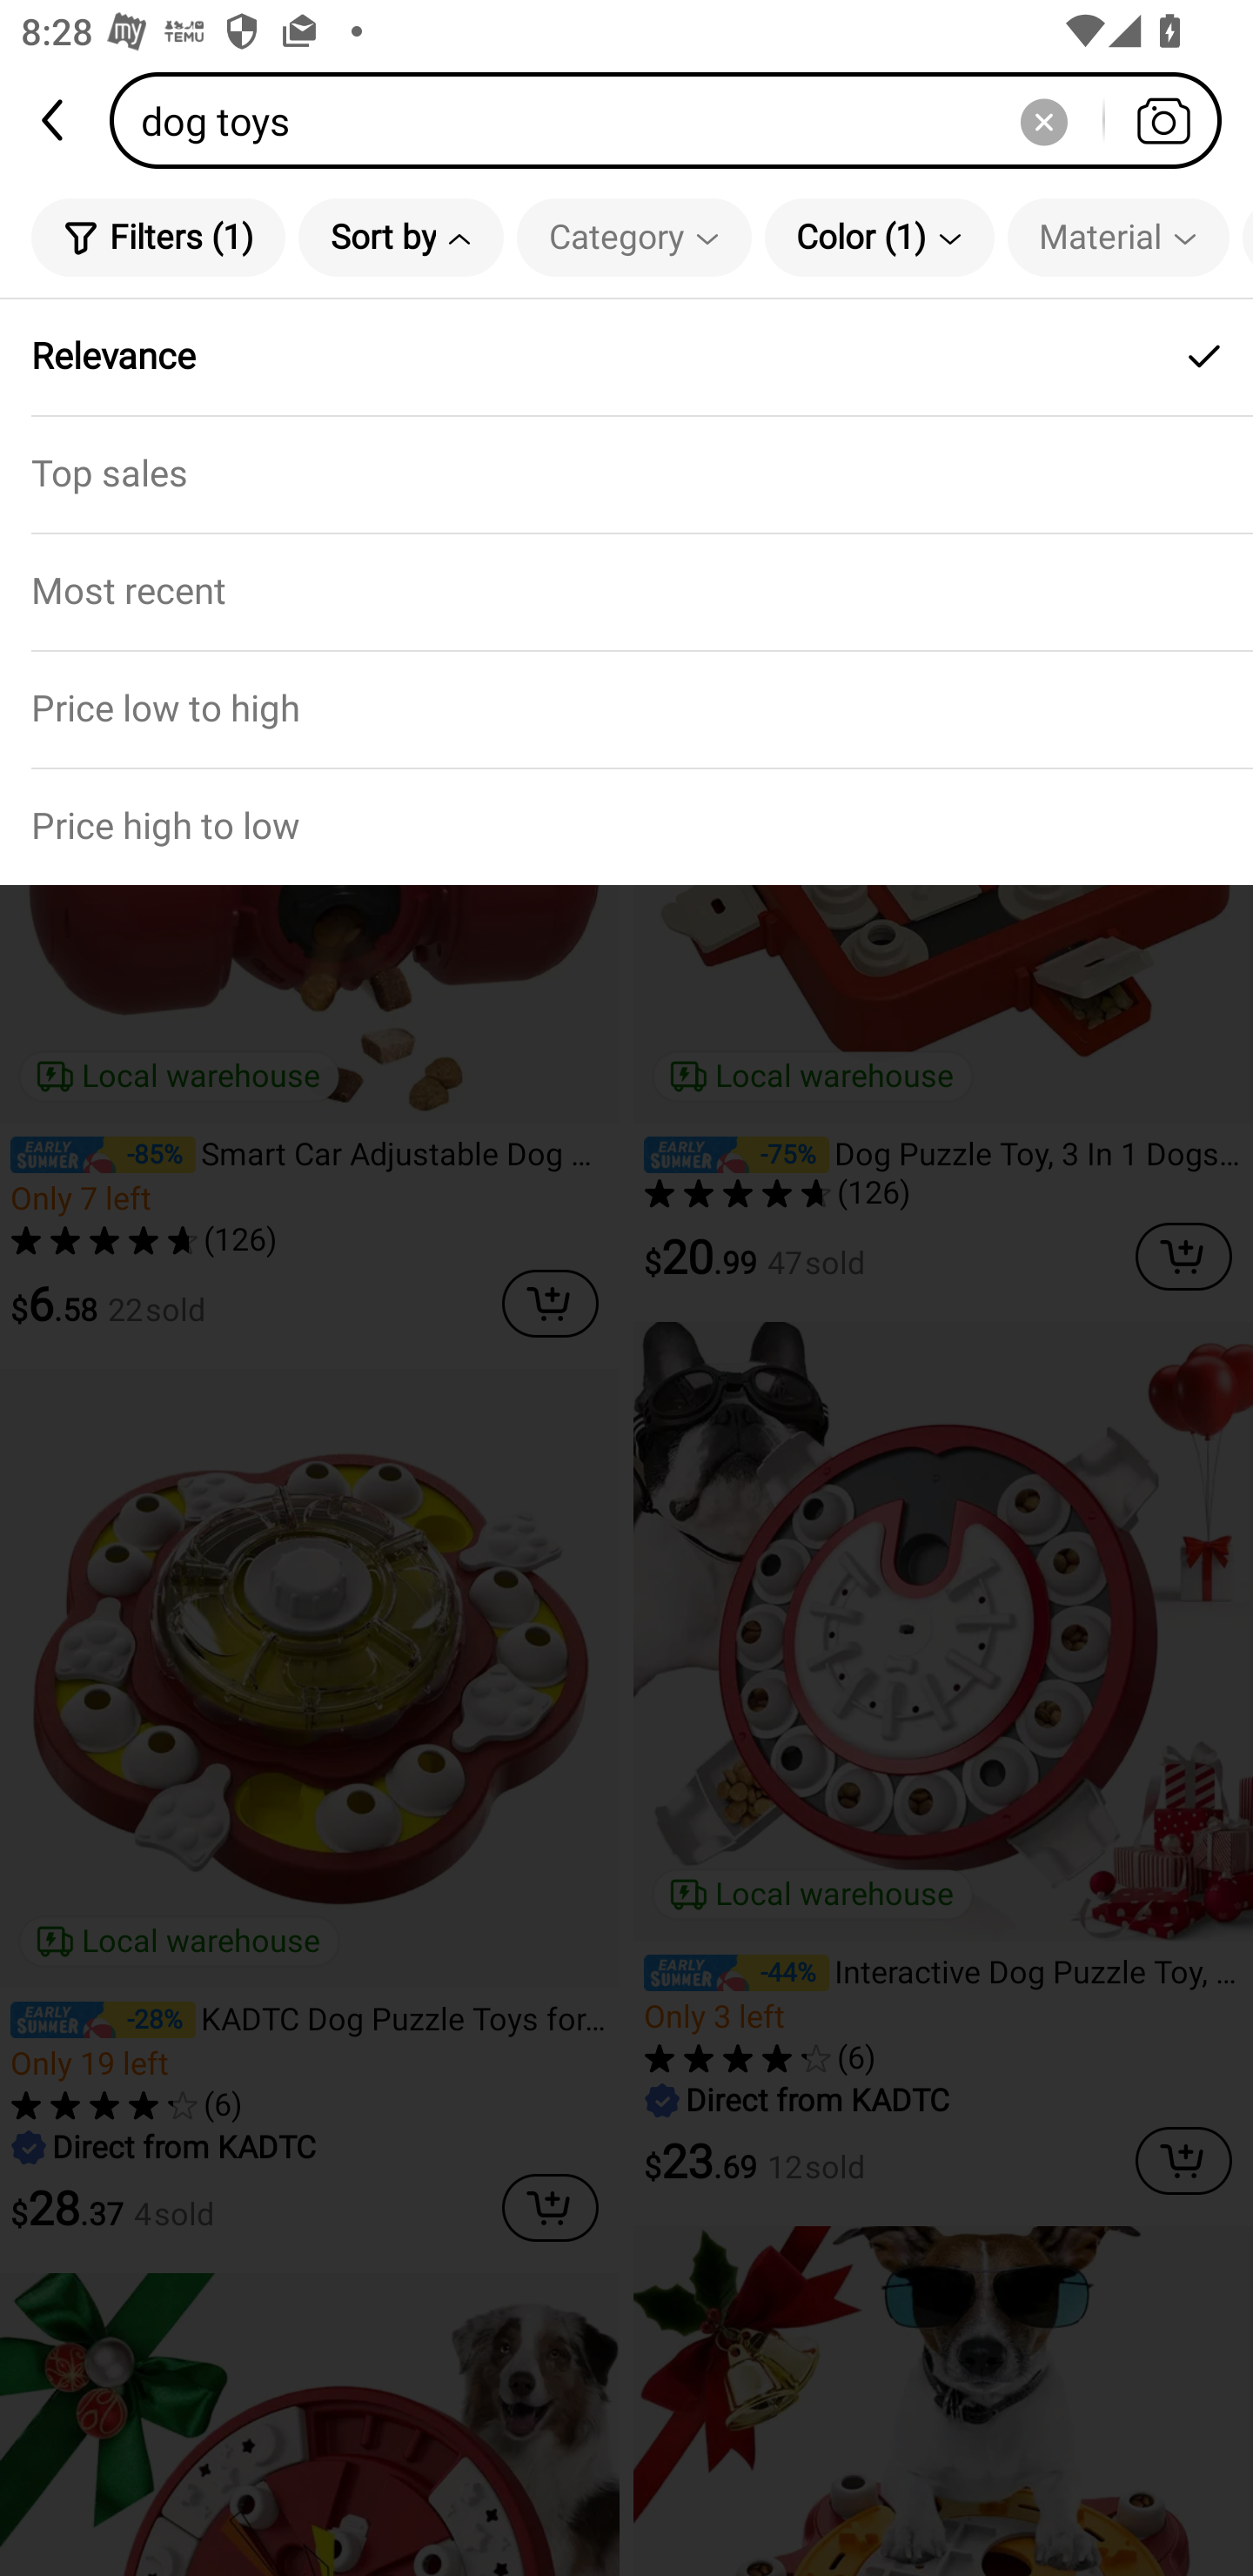 This screenshot has width=1253, height=2576. Describe the element at coordinates (626, 590) in the screenshot. I see `Most recent` at that location.